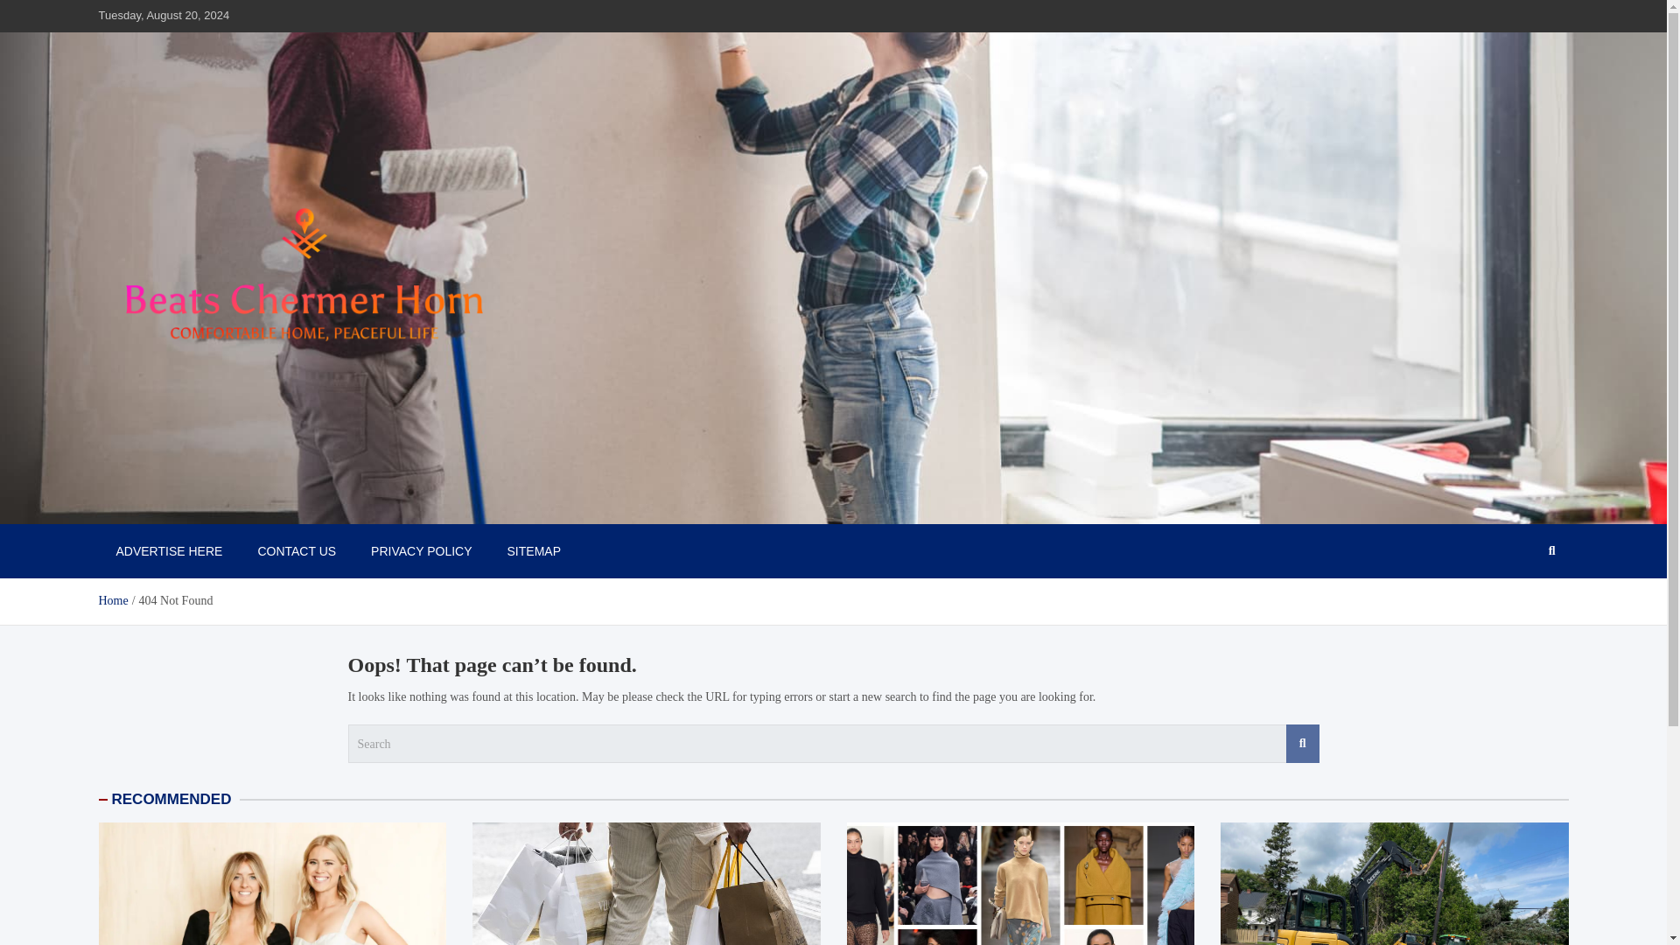 This screenshot has width=1680, height=945. What do you see at coordinates (112, 600) in the screenshot?
I see `Home` at bounding box center [112, 600].